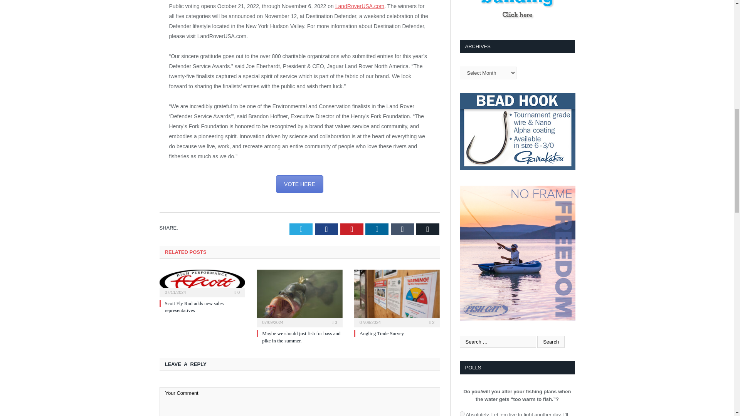  Describe the element at coordinates (326, 229) in the screenshot. I see `Facebook` at that location.